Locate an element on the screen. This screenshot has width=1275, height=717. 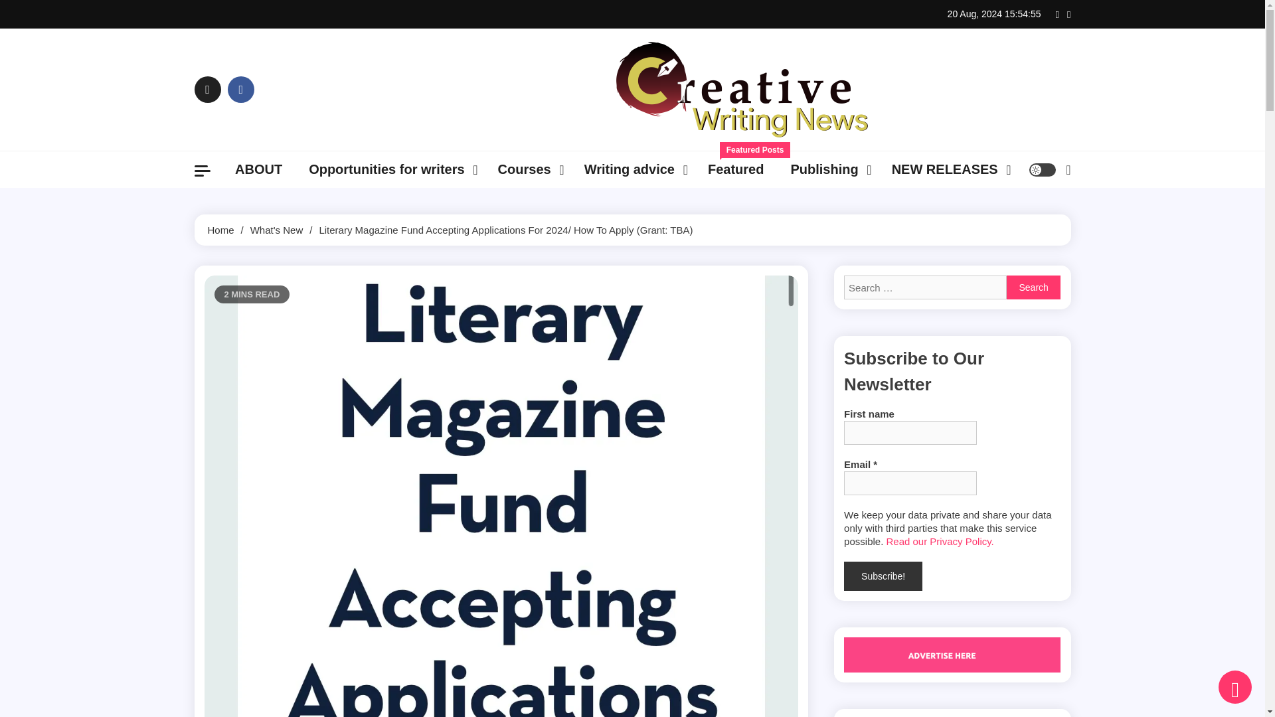
Writing advice is located at coordinates (736, 169).